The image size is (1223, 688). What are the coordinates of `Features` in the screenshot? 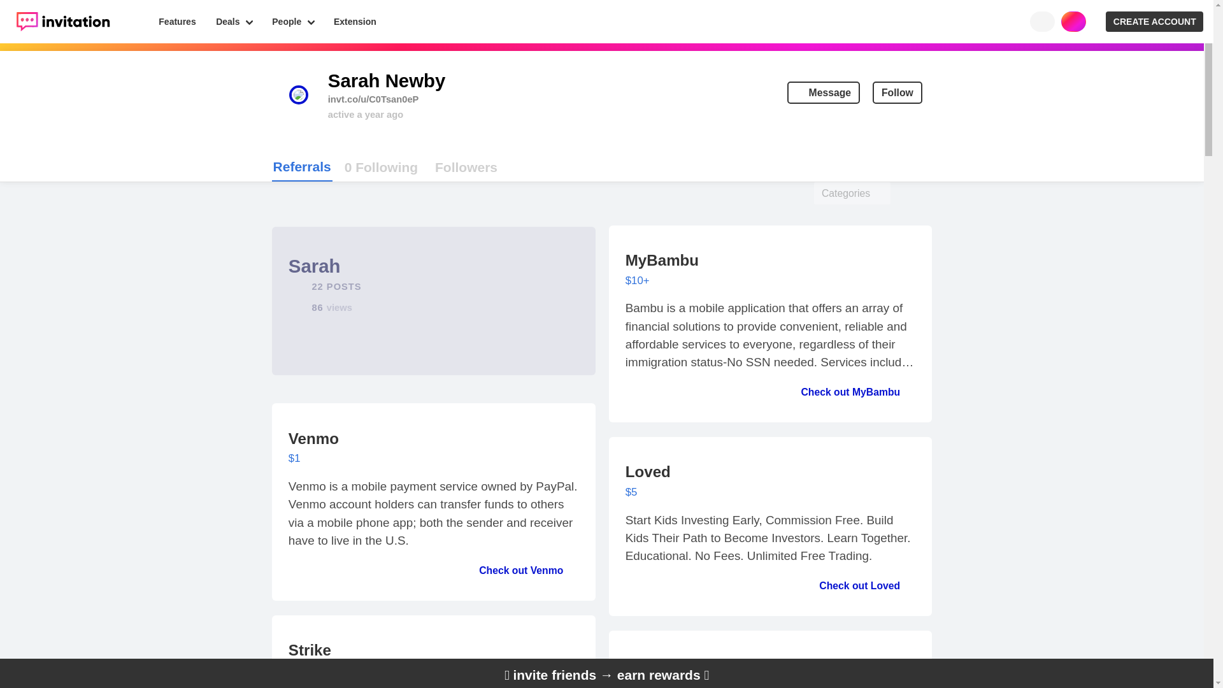 It's located at (178, 22).